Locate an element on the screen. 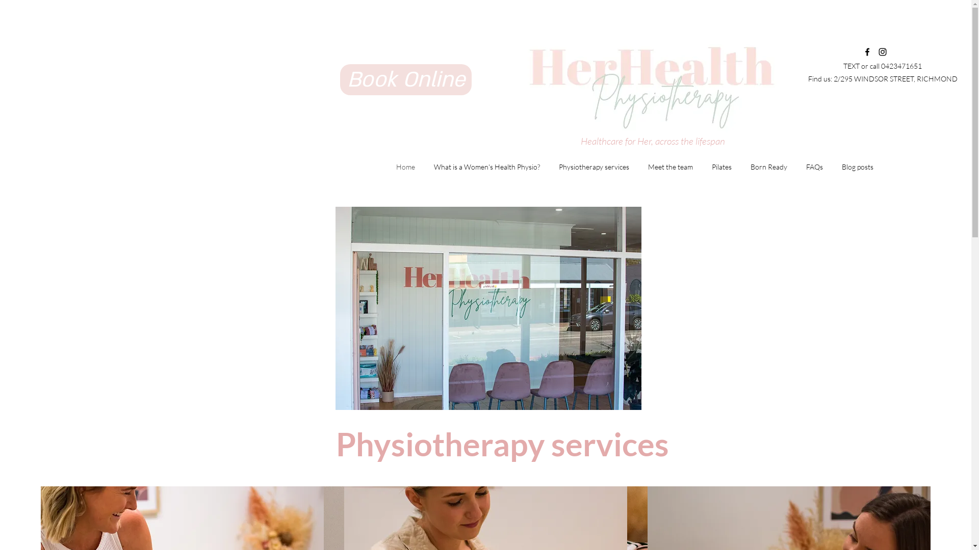  Born Ready is located at coordinates (769, 167).